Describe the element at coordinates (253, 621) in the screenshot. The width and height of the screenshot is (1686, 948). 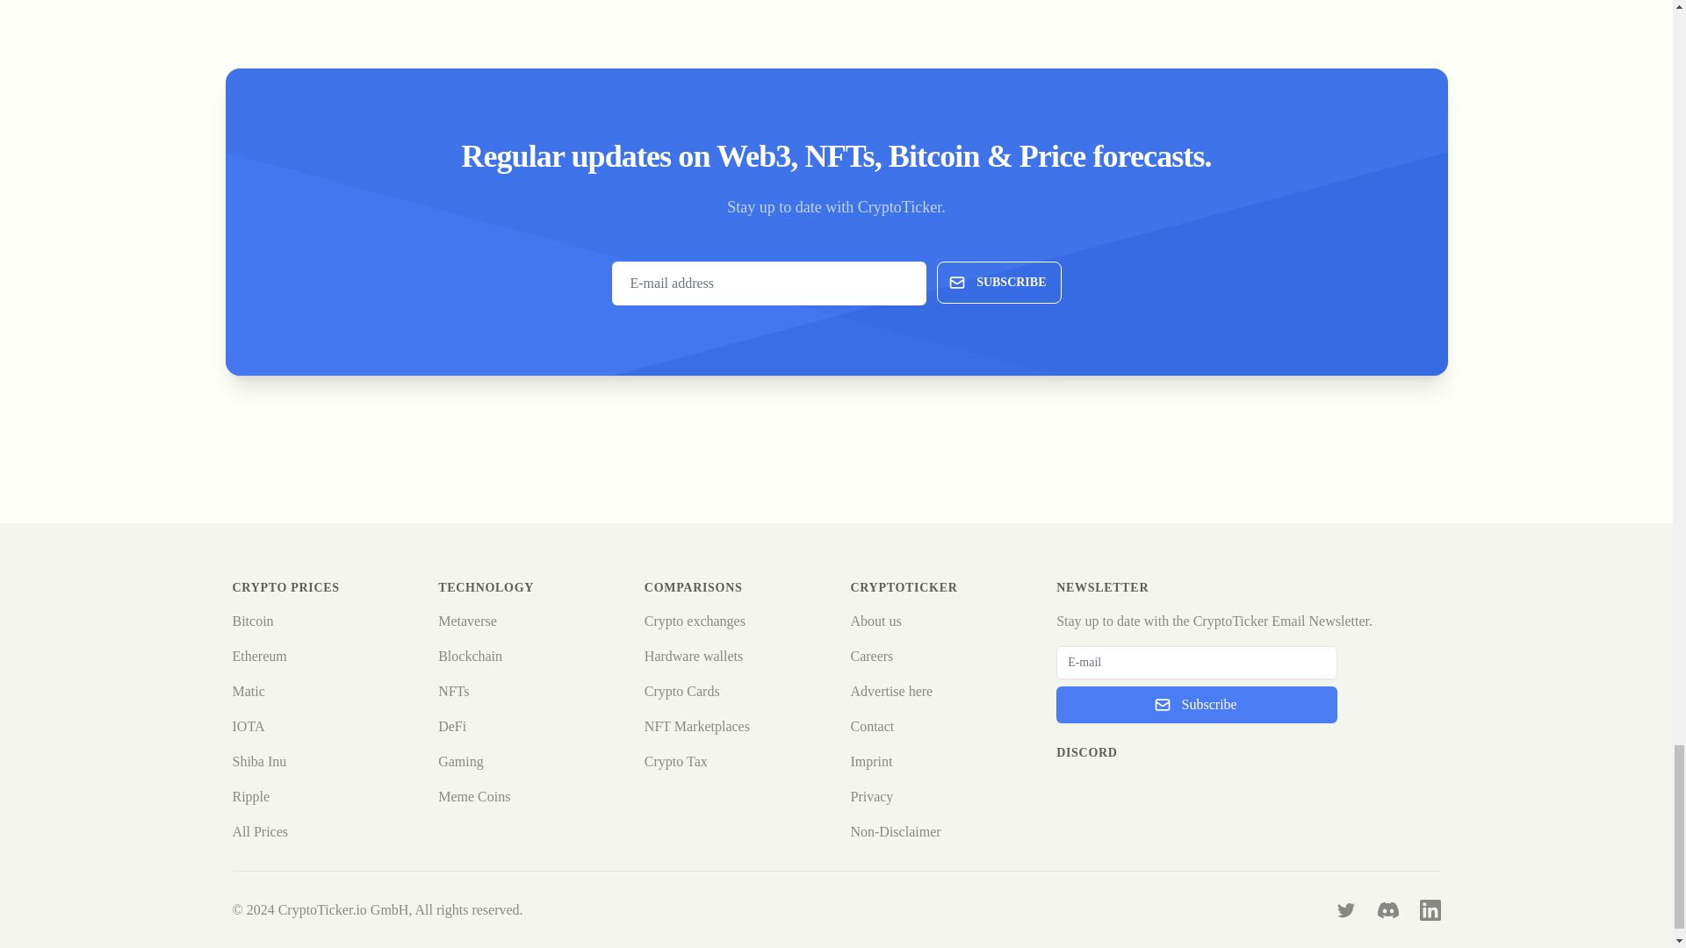
I see `Bitcoin` at that location.